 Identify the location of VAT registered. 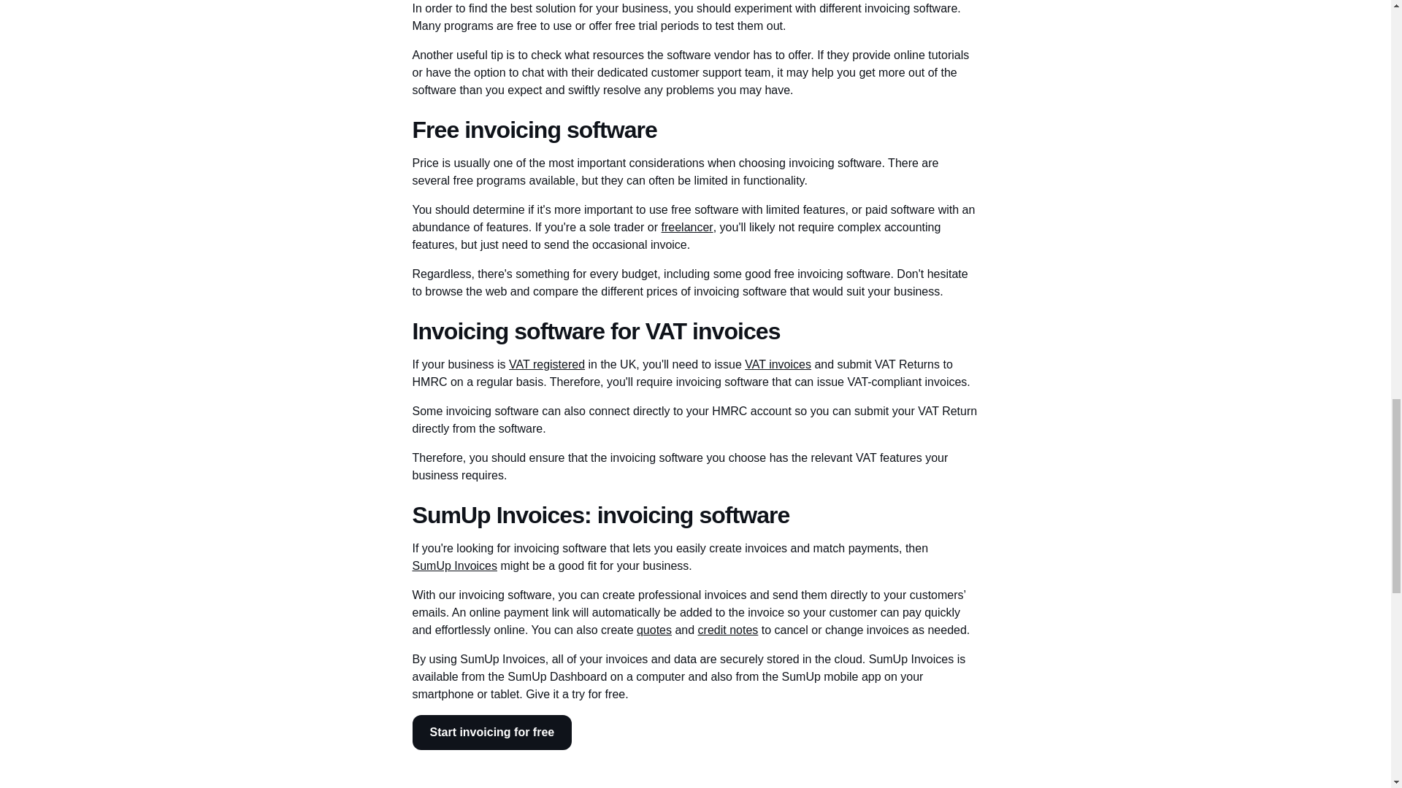
(546, 365).